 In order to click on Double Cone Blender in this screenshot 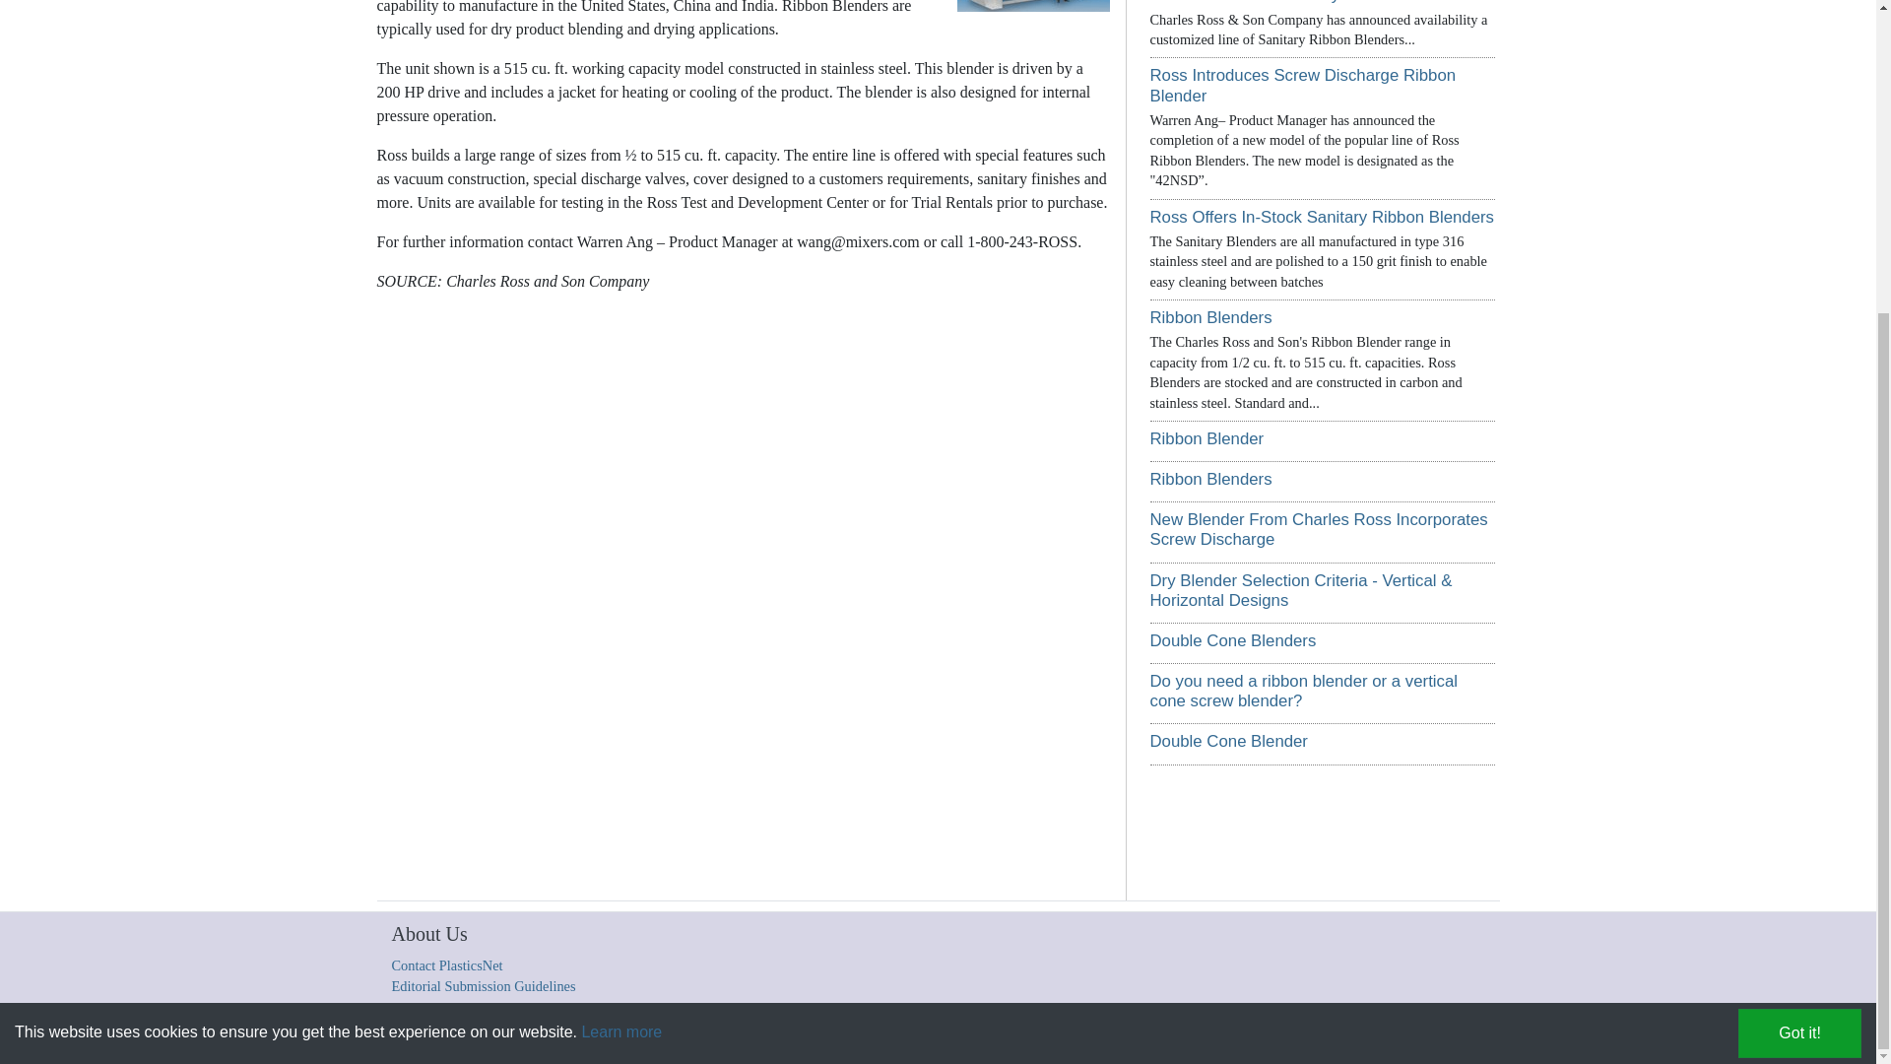, I will do `click(1229, 741)`.